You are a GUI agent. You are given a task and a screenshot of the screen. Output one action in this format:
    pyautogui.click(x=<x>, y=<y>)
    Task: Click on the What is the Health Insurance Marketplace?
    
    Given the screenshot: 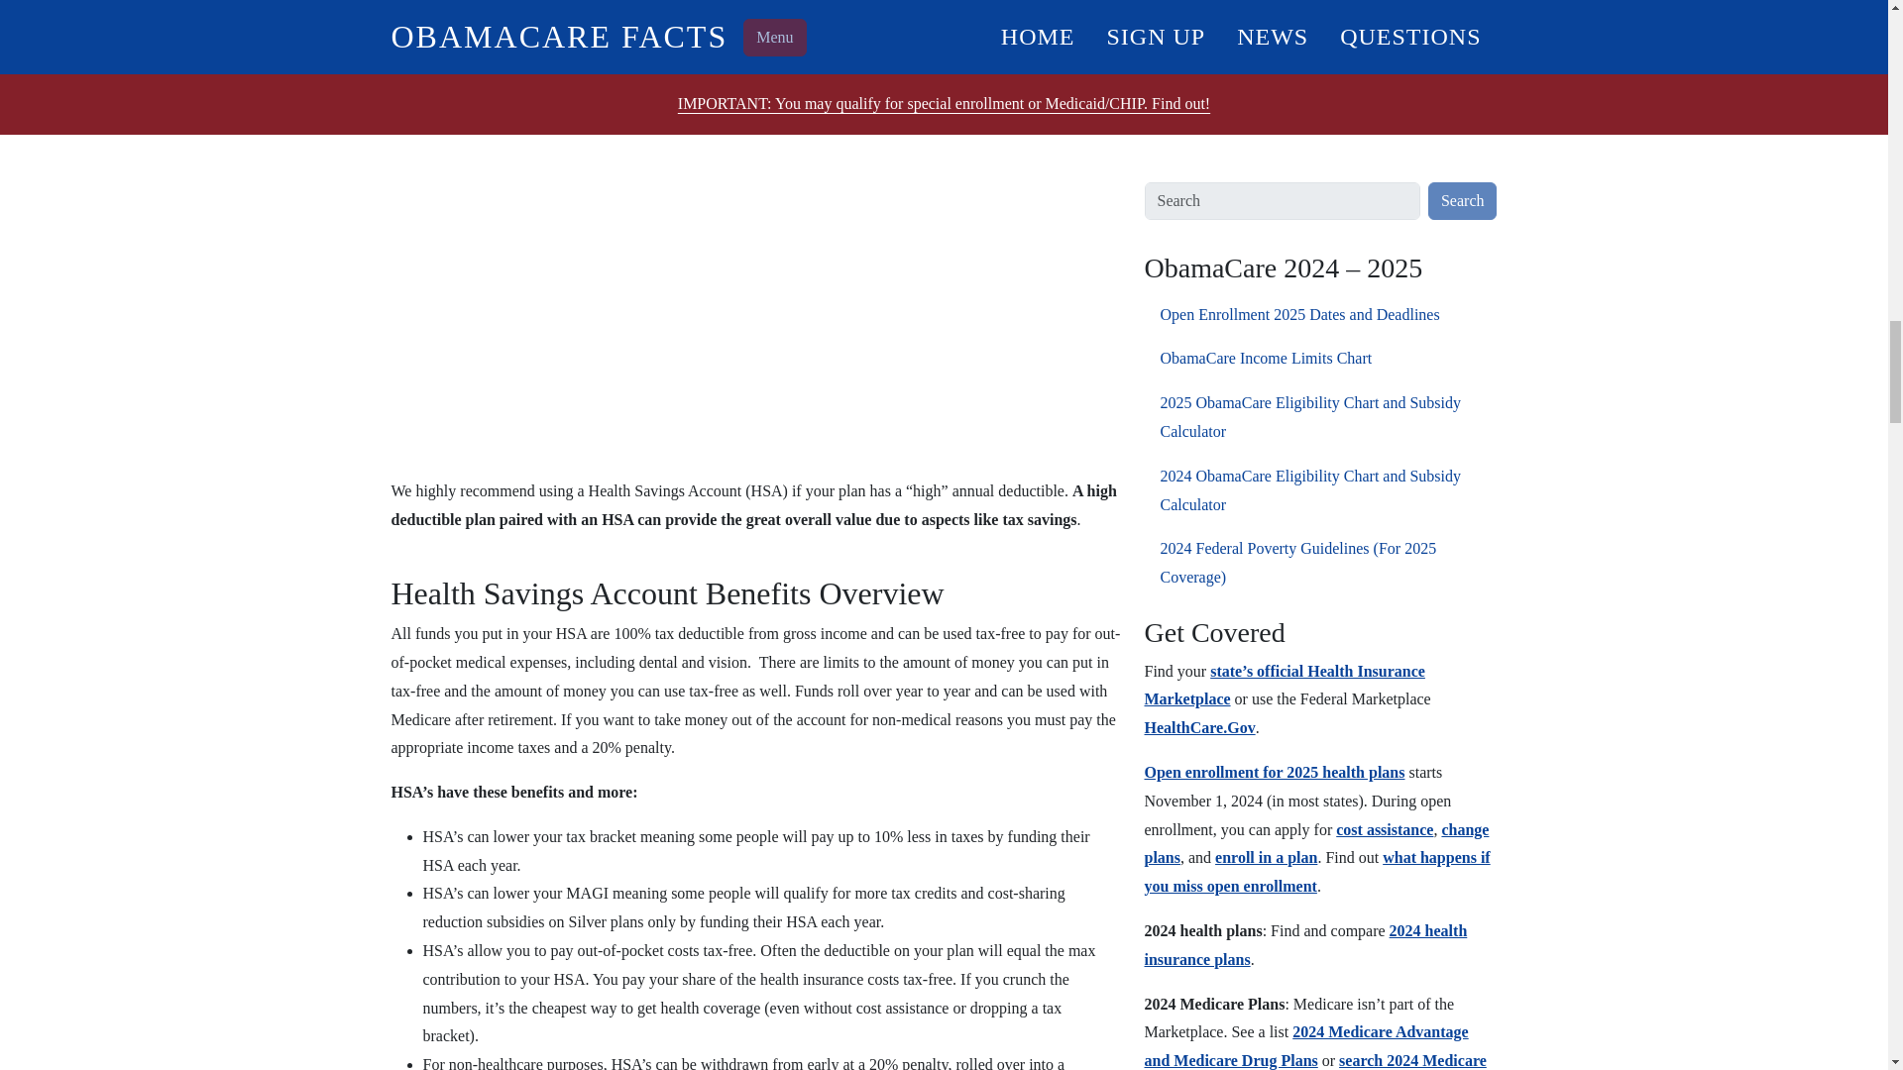 What is the action you would take?
    pyautogui.click(x=737, y=8)
    